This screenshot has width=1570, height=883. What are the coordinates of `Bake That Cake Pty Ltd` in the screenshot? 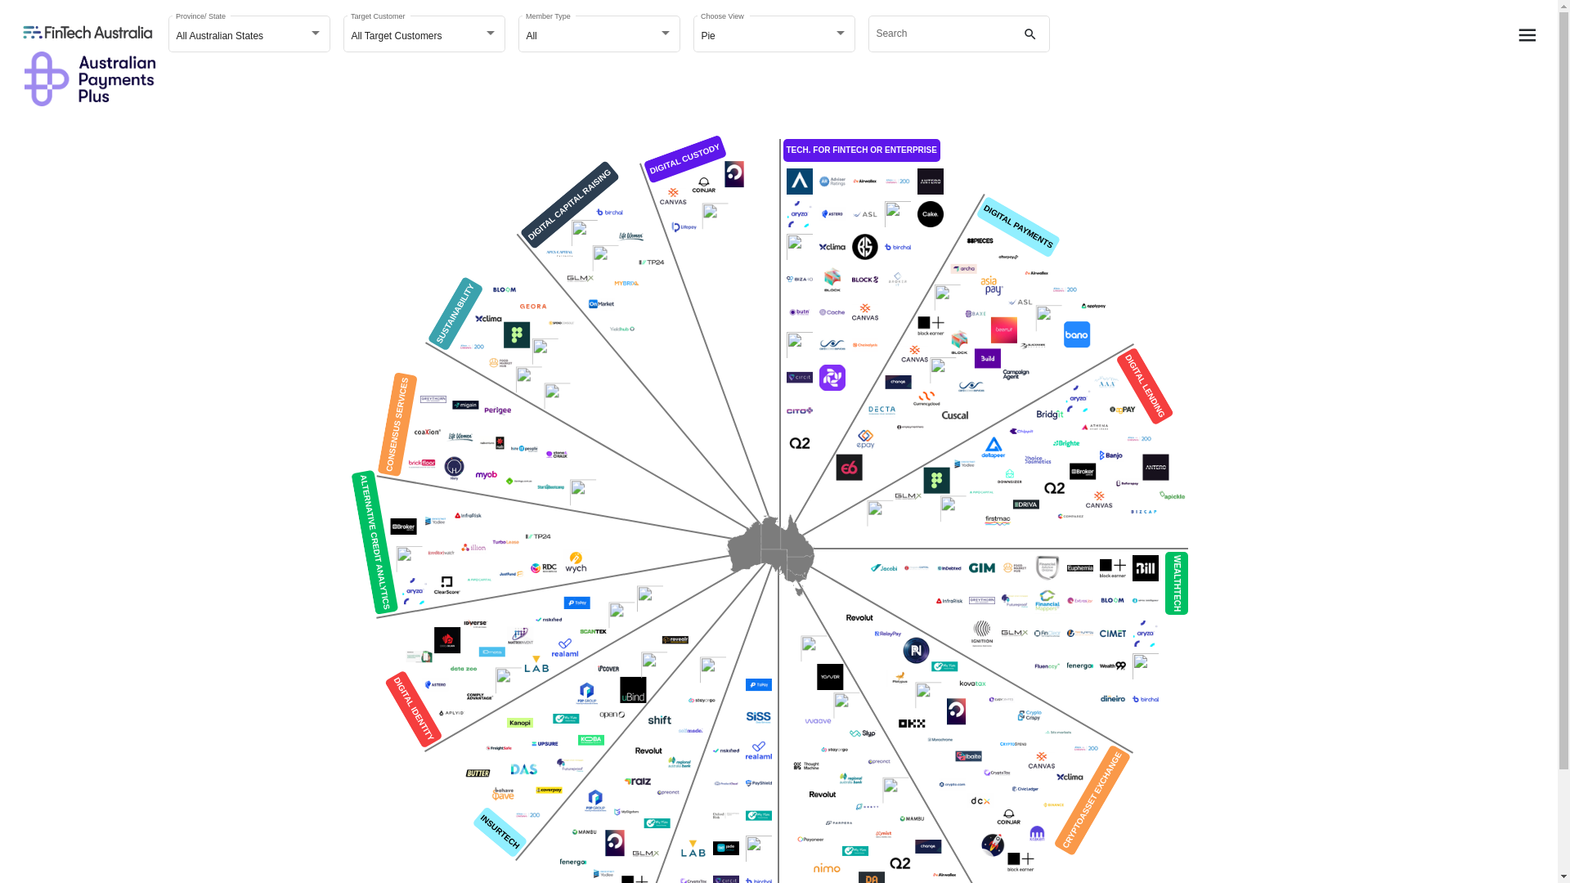 It's located at (931, 214).